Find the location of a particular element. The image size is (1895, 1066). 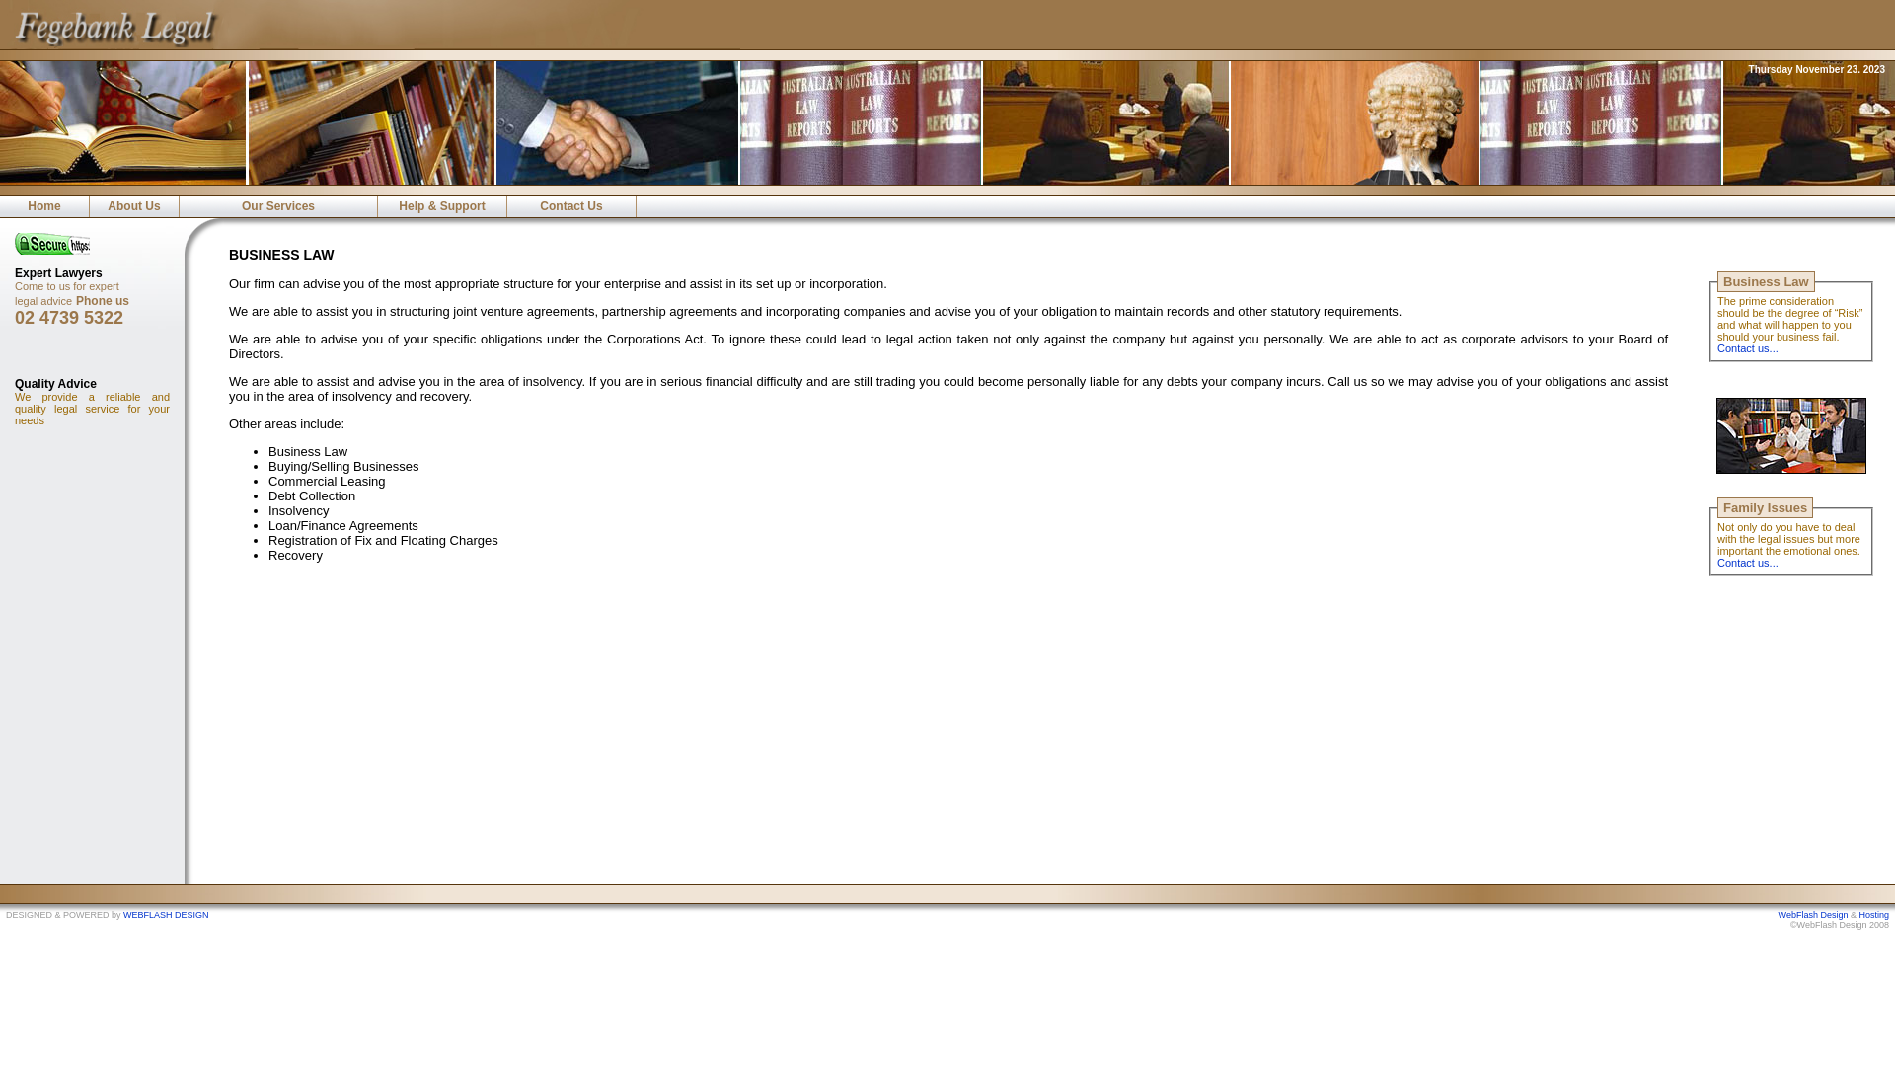

Hosting is located at coordinates (1873, 915).